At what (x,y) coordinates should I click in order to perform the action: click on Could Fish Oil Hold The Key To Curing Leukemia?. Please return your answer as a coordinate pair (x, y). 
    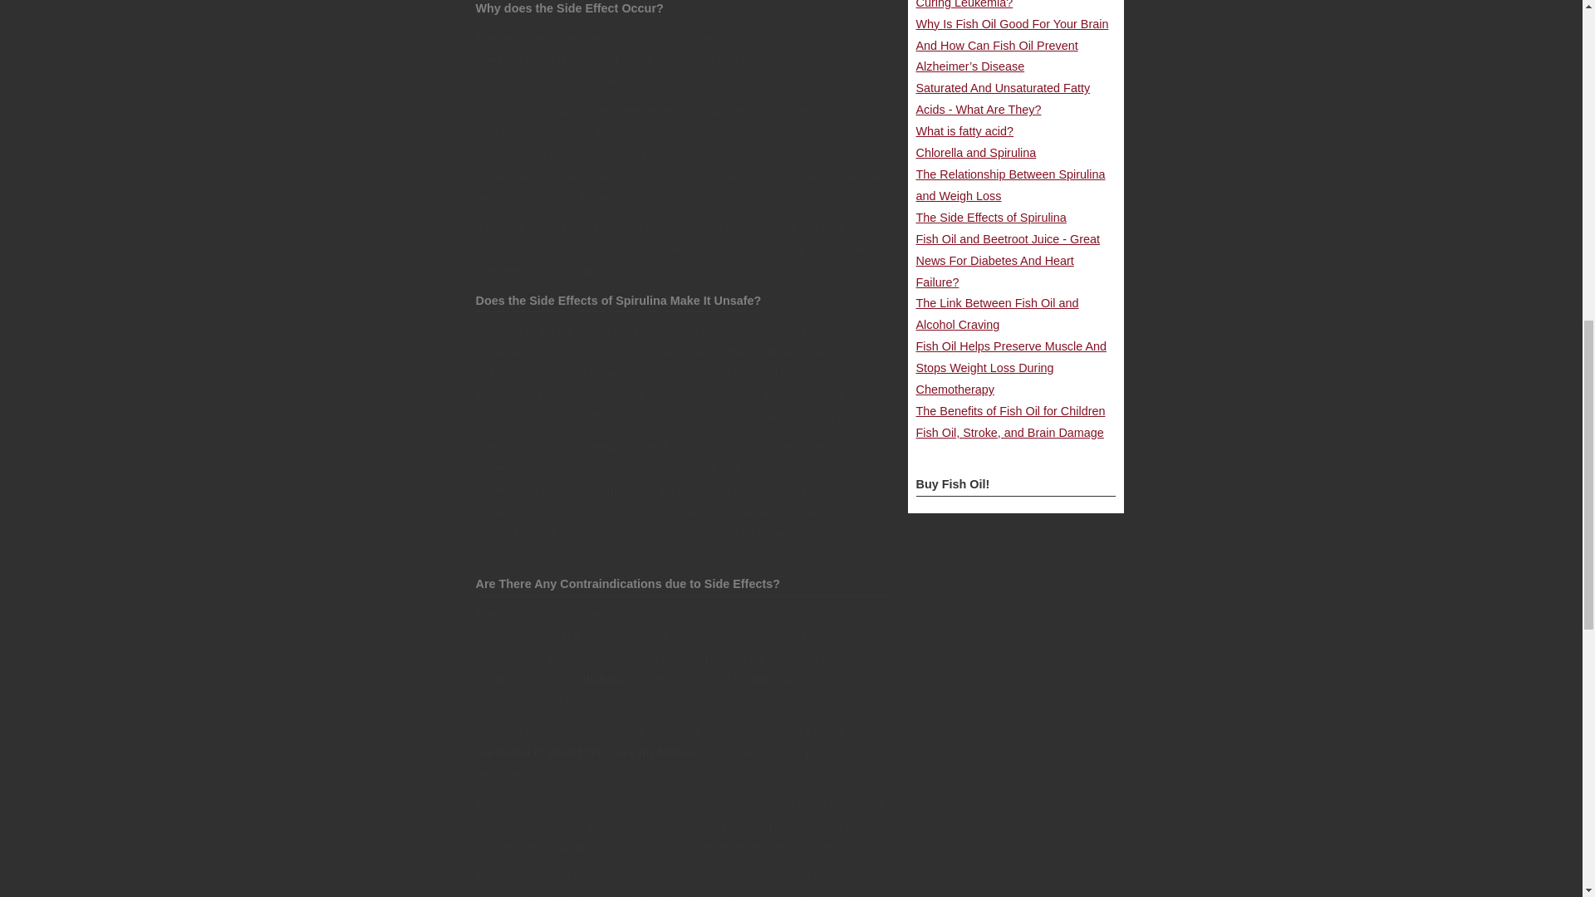
    Looking at the image, I should click on (999, 4).